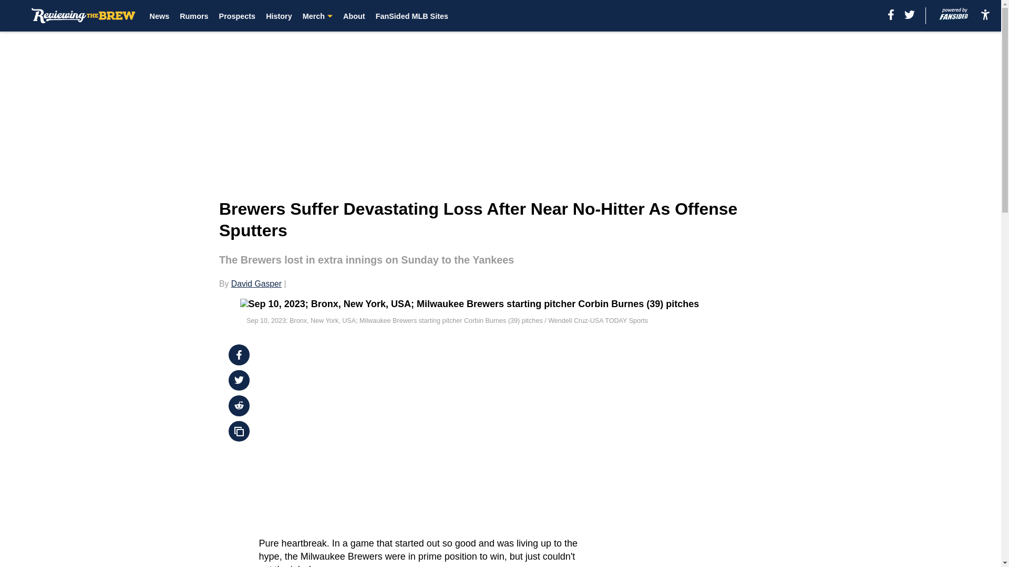 This screenshot has width=1009, height=567. What do you see at coordinates (159, 16) in the screenshot?
I see `News` at bounding box center [159, 16].